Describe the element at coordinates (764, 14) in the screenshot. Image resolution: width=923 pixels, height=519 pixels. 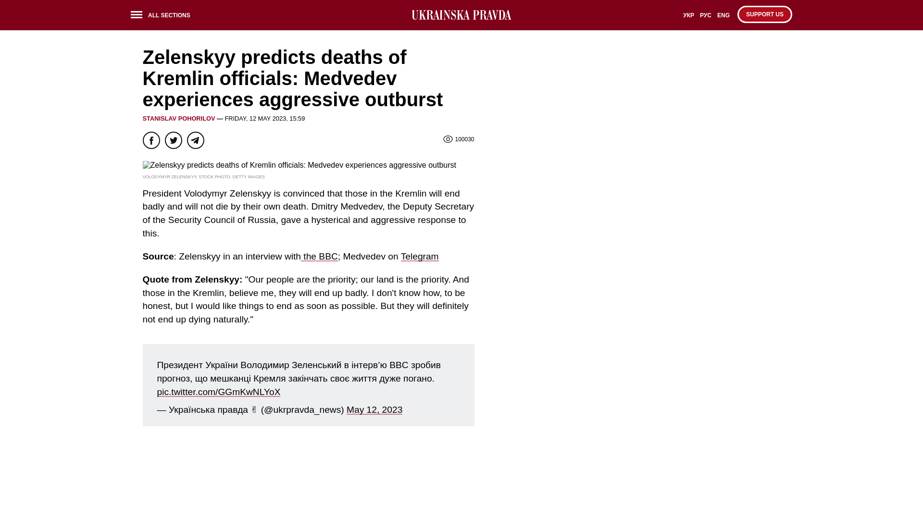
I see `SUPPORT US` at that location.